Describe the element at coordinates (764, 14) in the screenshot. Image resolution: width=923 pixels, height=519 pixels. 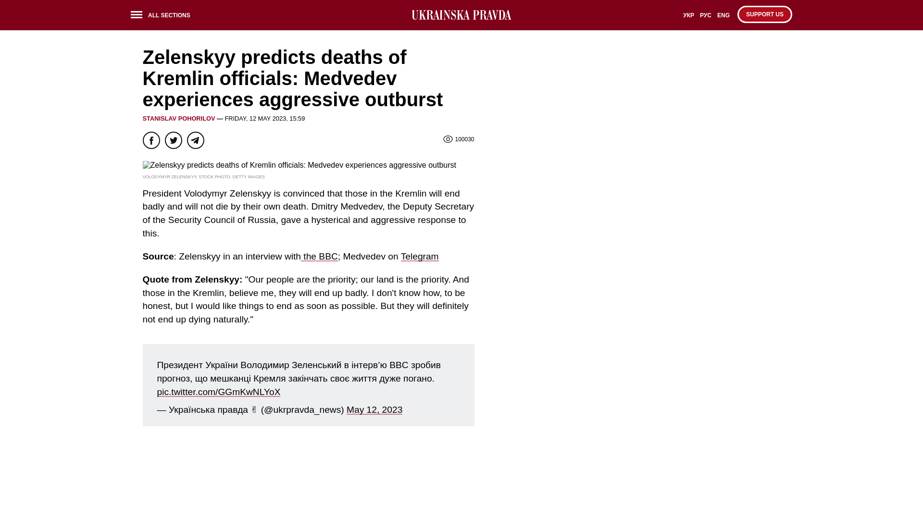
I see `SUPPORT US` at that location.